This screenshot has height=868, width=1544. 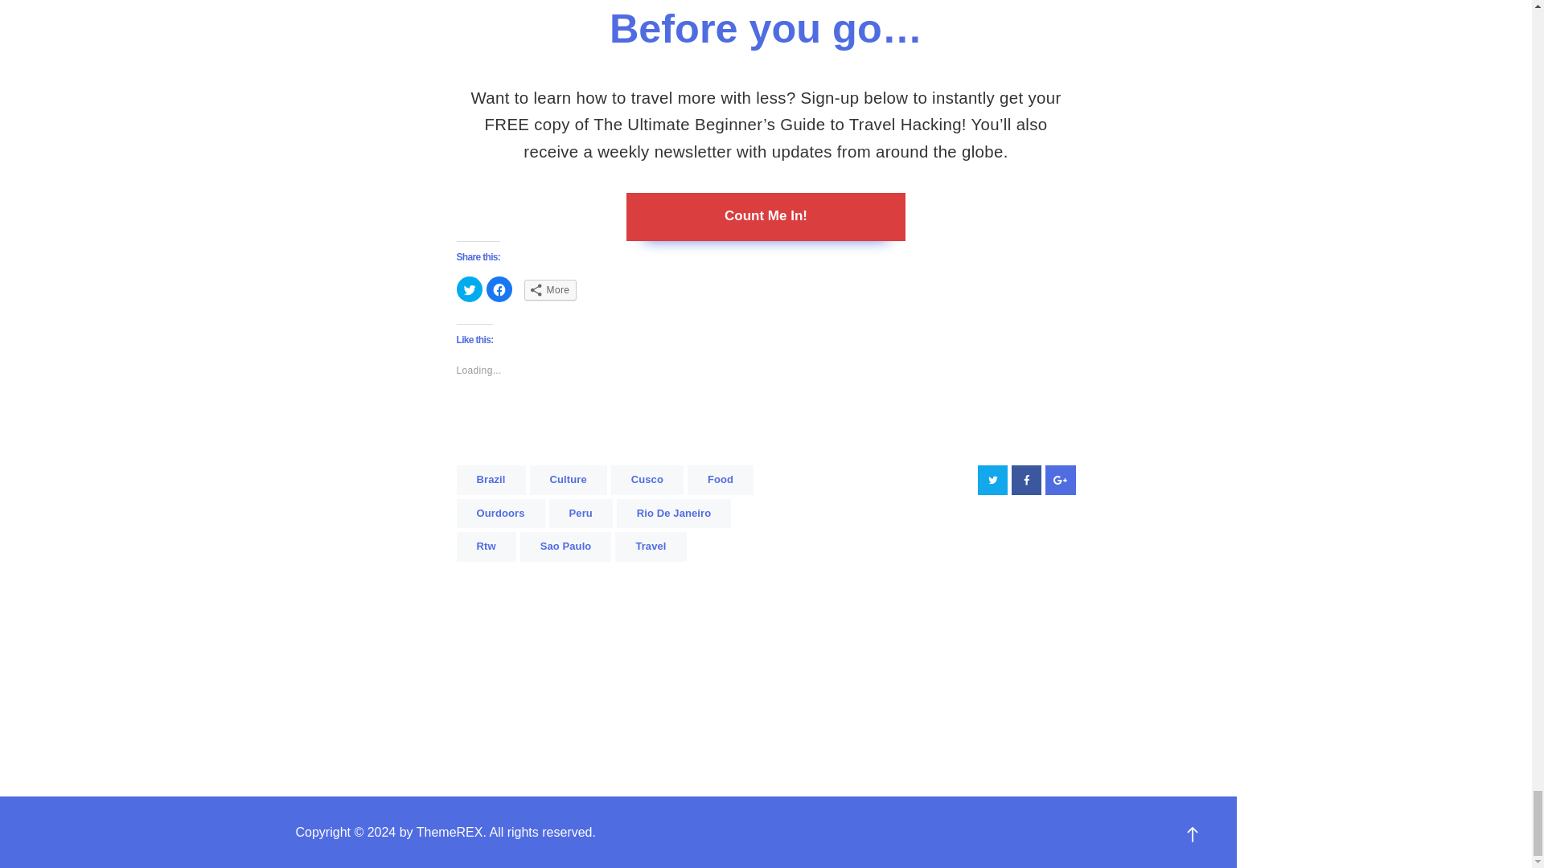 What do you see at coordinates (470, 289) in the screenshot?
I see `Click to share on Twitter` at bounding box center [470, 289].